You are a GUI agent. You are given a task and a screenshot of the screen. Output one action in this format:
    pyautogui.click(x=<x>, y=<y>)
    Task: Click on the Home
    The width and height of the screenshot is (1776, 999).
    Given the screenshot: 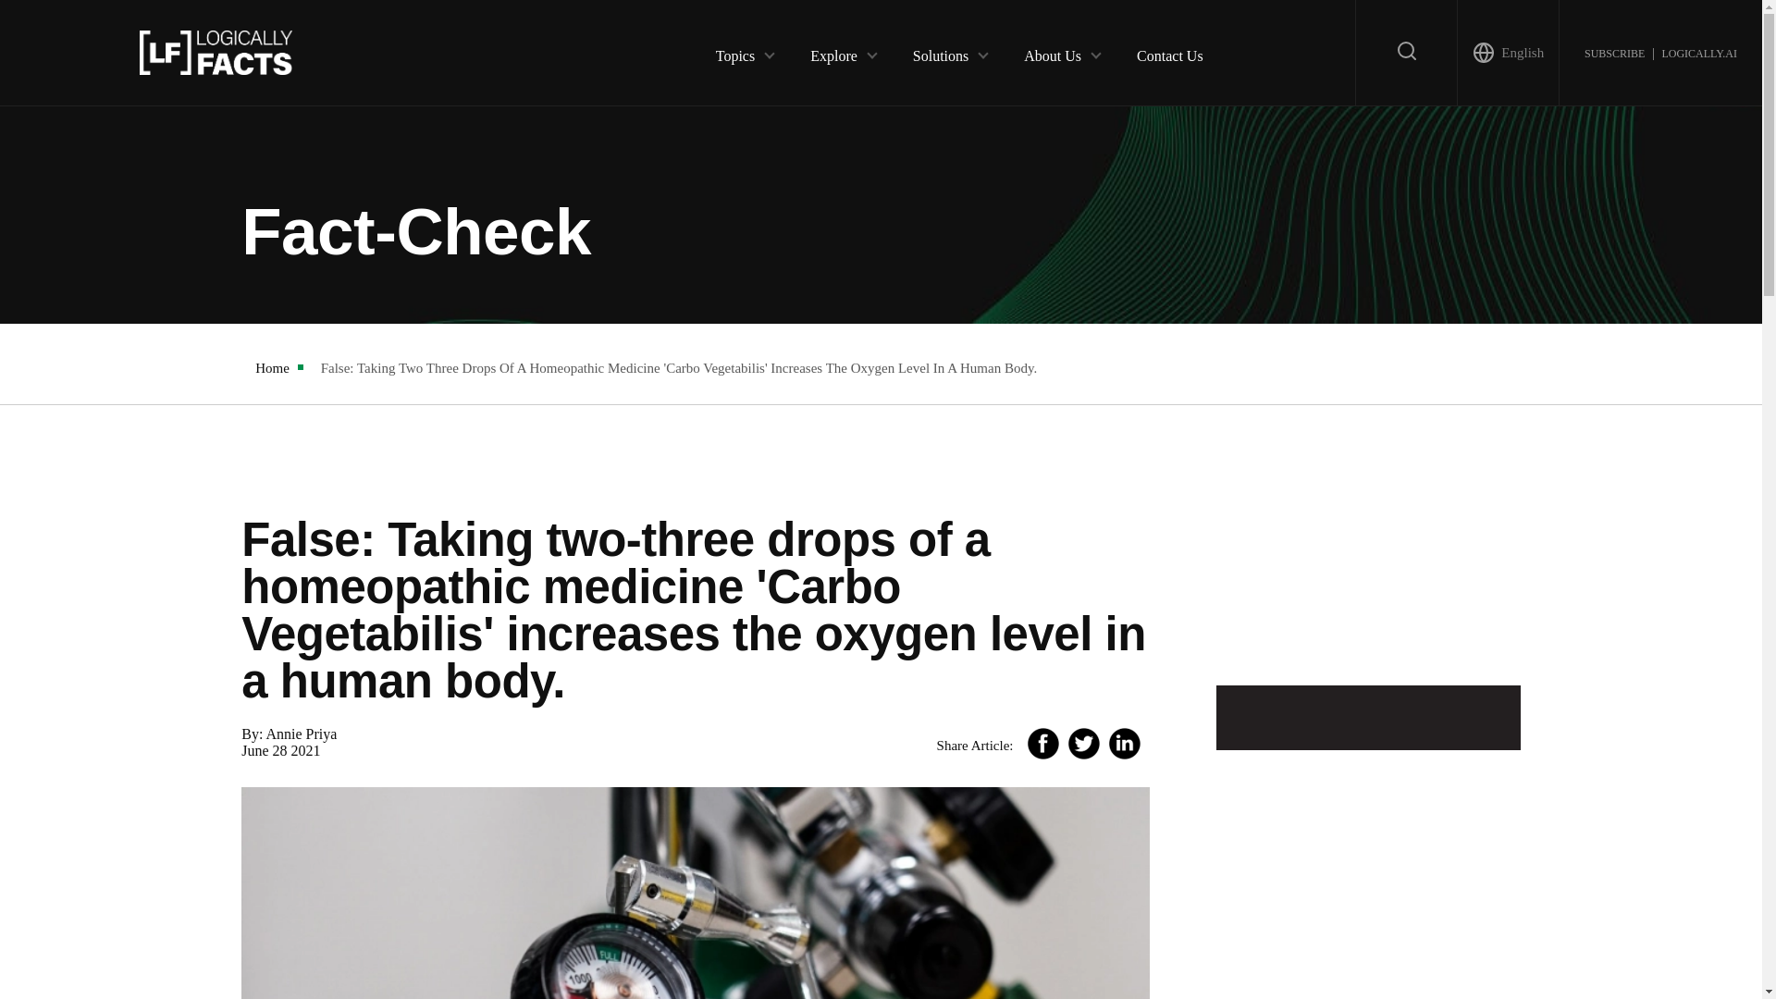 What is the action you would take?
    pyautogui.click(x=272, y=368)
    